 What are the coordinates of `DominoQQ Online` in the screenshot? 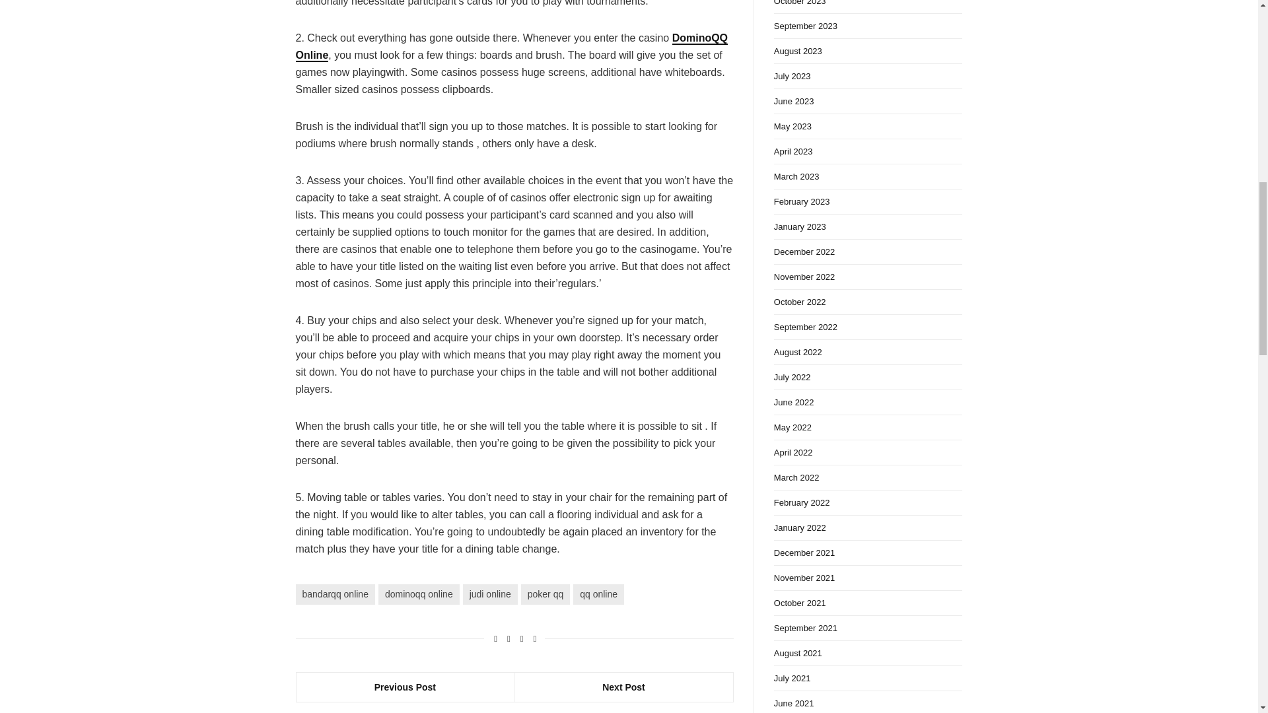 It's located at (511, 46).